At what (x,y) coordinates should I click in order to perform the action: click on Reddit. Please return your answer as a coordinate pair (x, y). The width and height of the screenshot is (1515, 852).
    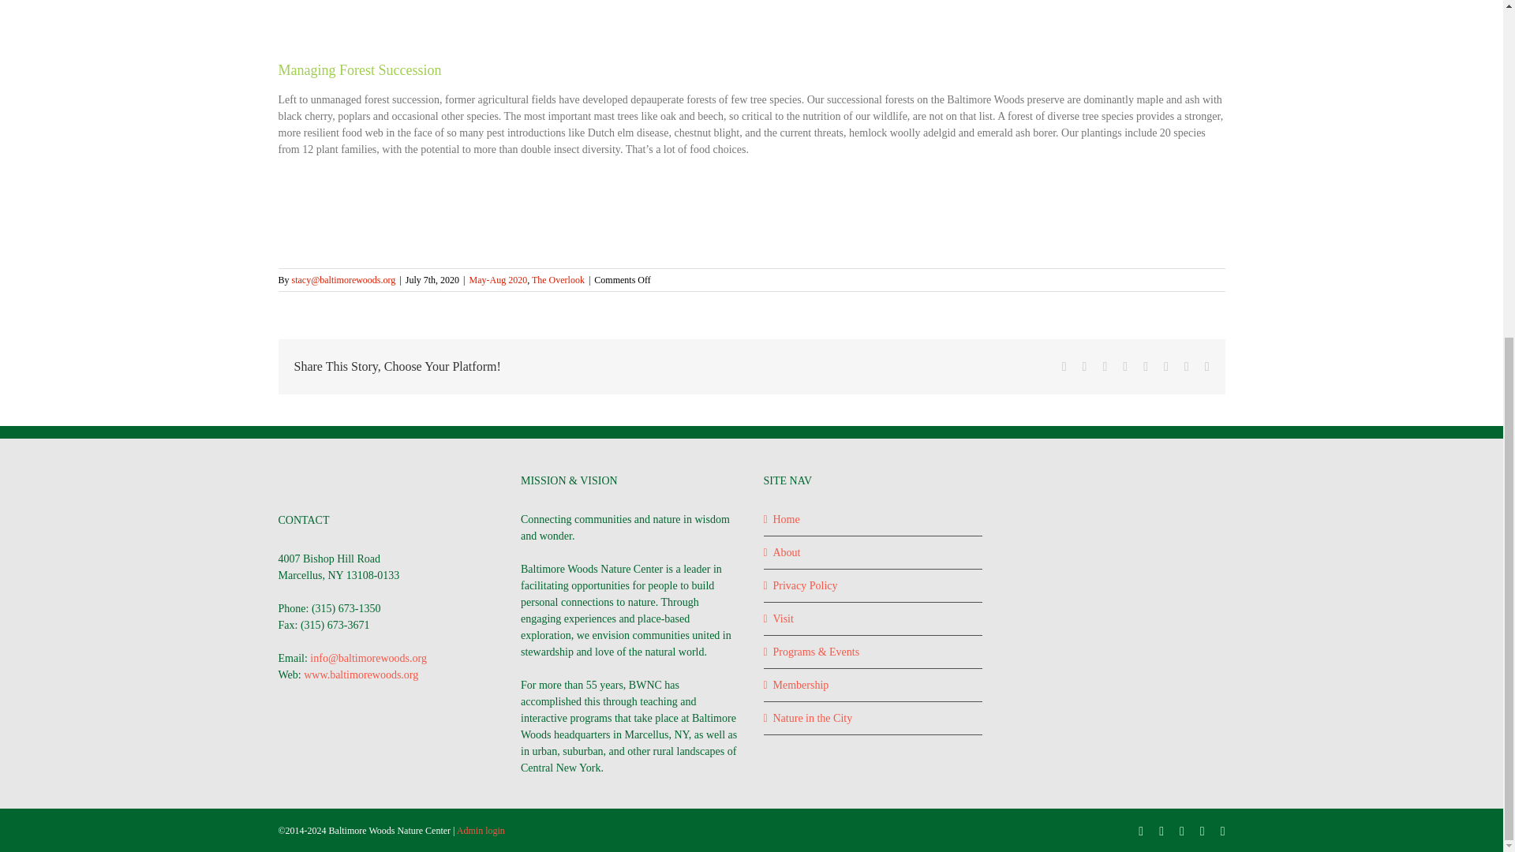
    Looking at the image, I should click on (1105, 366).